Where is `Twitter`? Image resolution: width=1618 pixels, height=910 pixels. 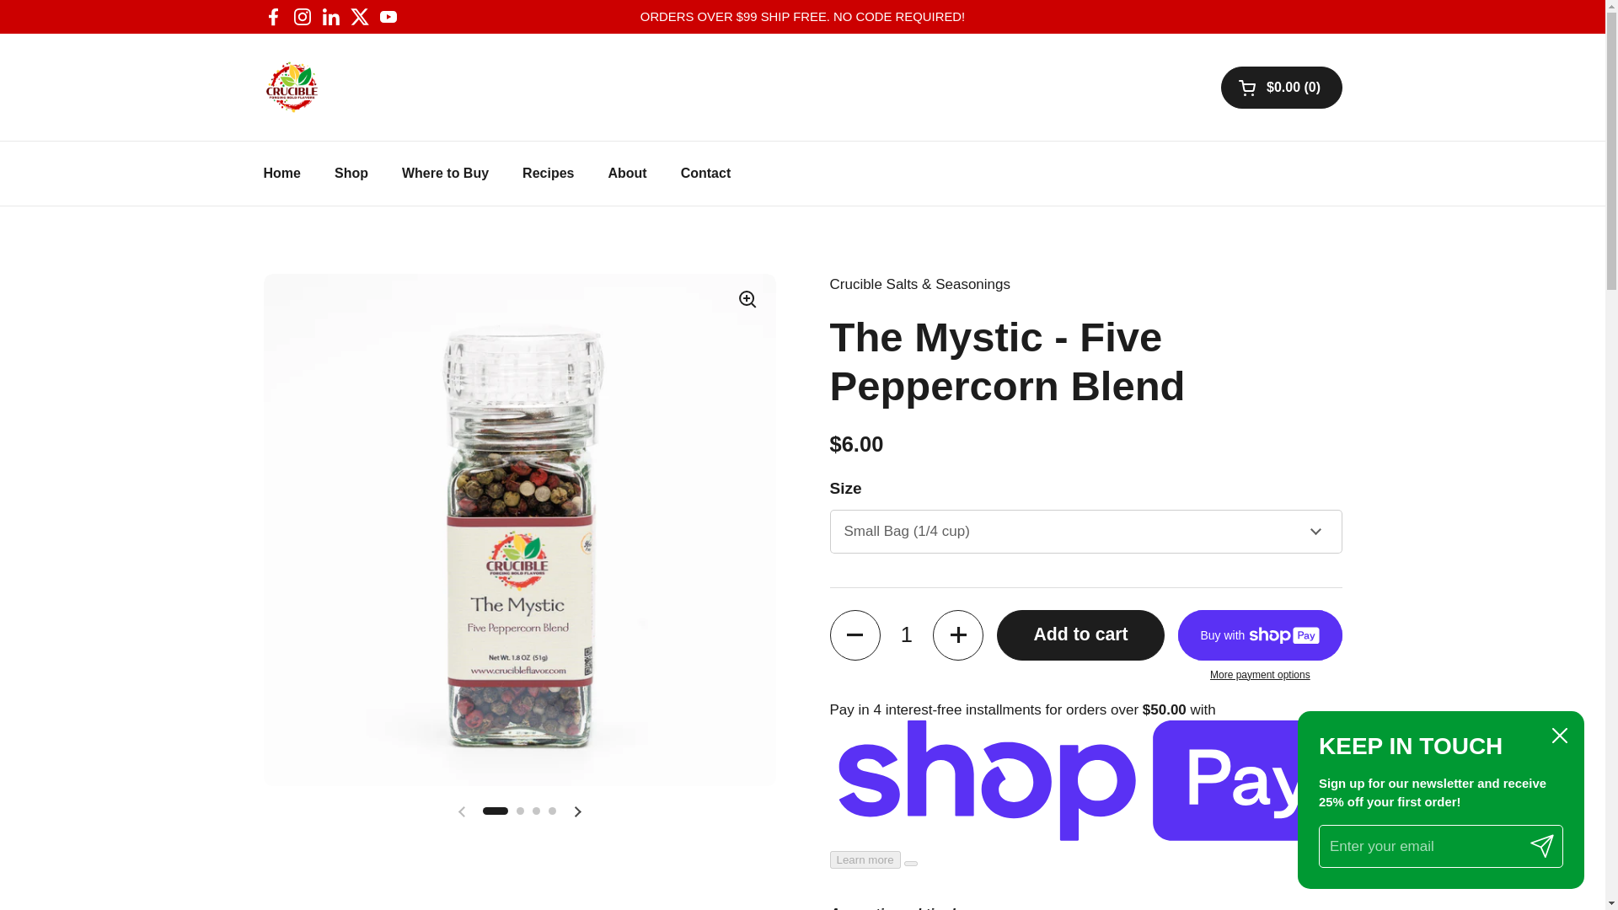 Twitter is located at coordinates (359, 17).